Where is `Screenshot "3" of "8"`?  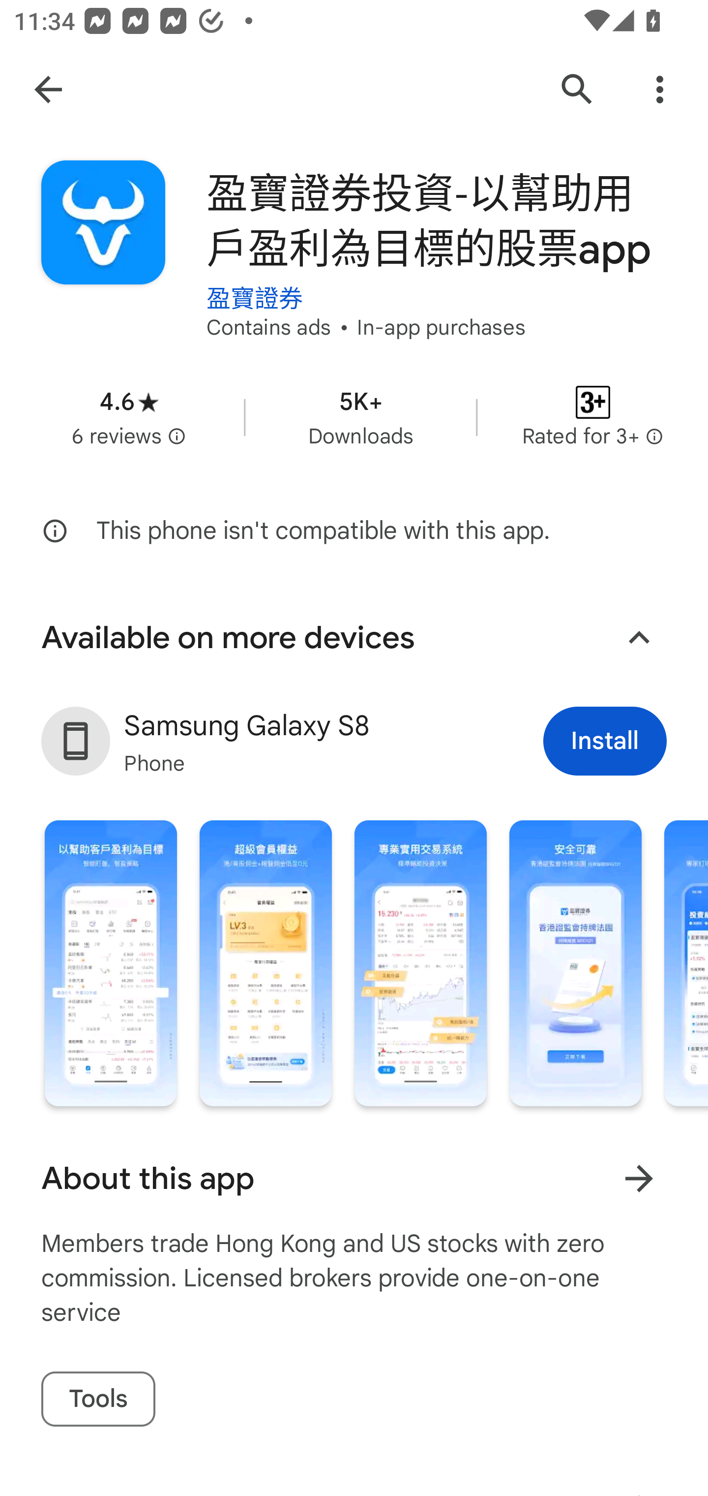
Screenshot "3" of "8" is located at coordinates (421, 963).